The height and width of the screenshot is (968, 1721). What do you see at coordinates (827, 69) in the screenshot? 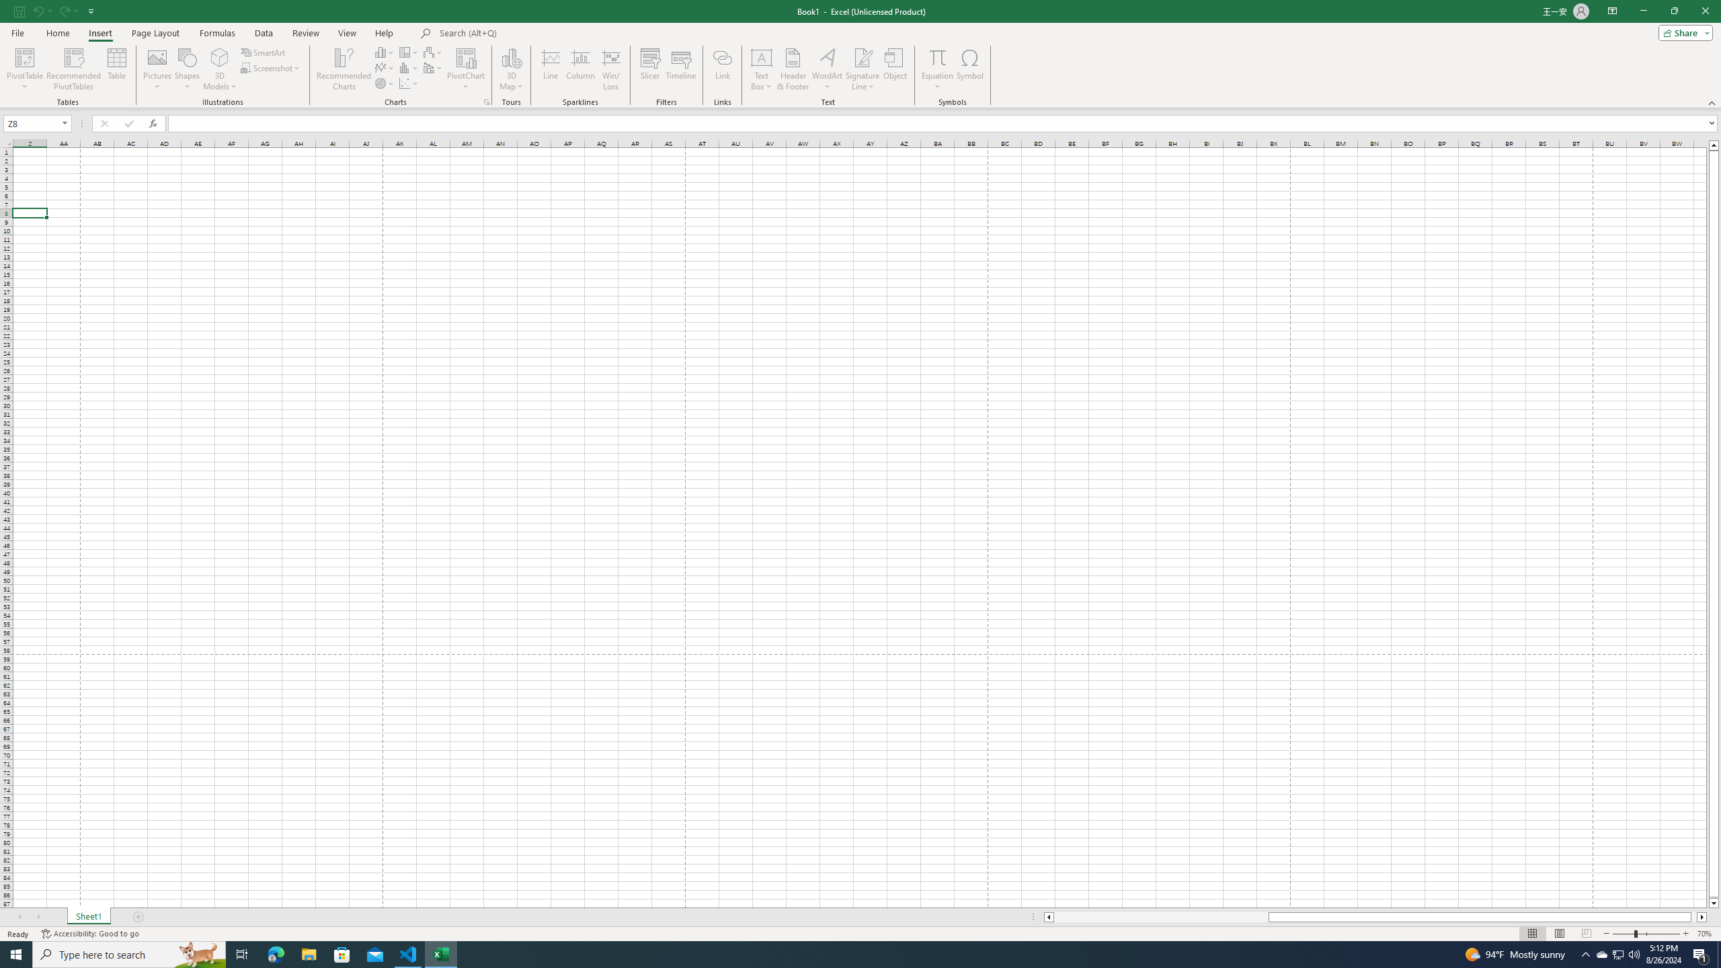
I see `WordArt` at bounding box center [827, 69].